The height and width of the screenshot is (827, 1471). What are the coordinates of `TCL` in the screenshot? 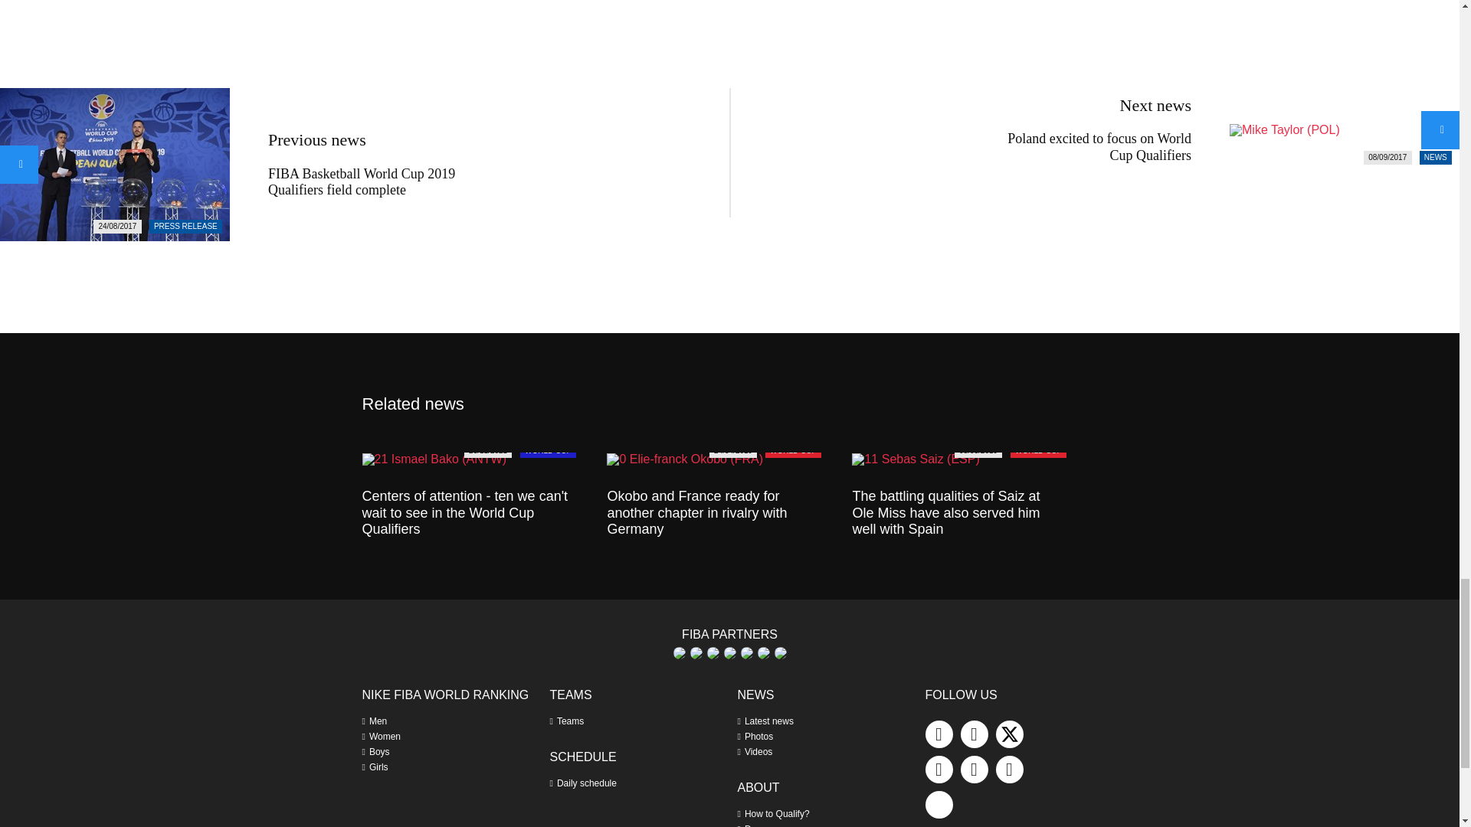 It's located at (745, 652).